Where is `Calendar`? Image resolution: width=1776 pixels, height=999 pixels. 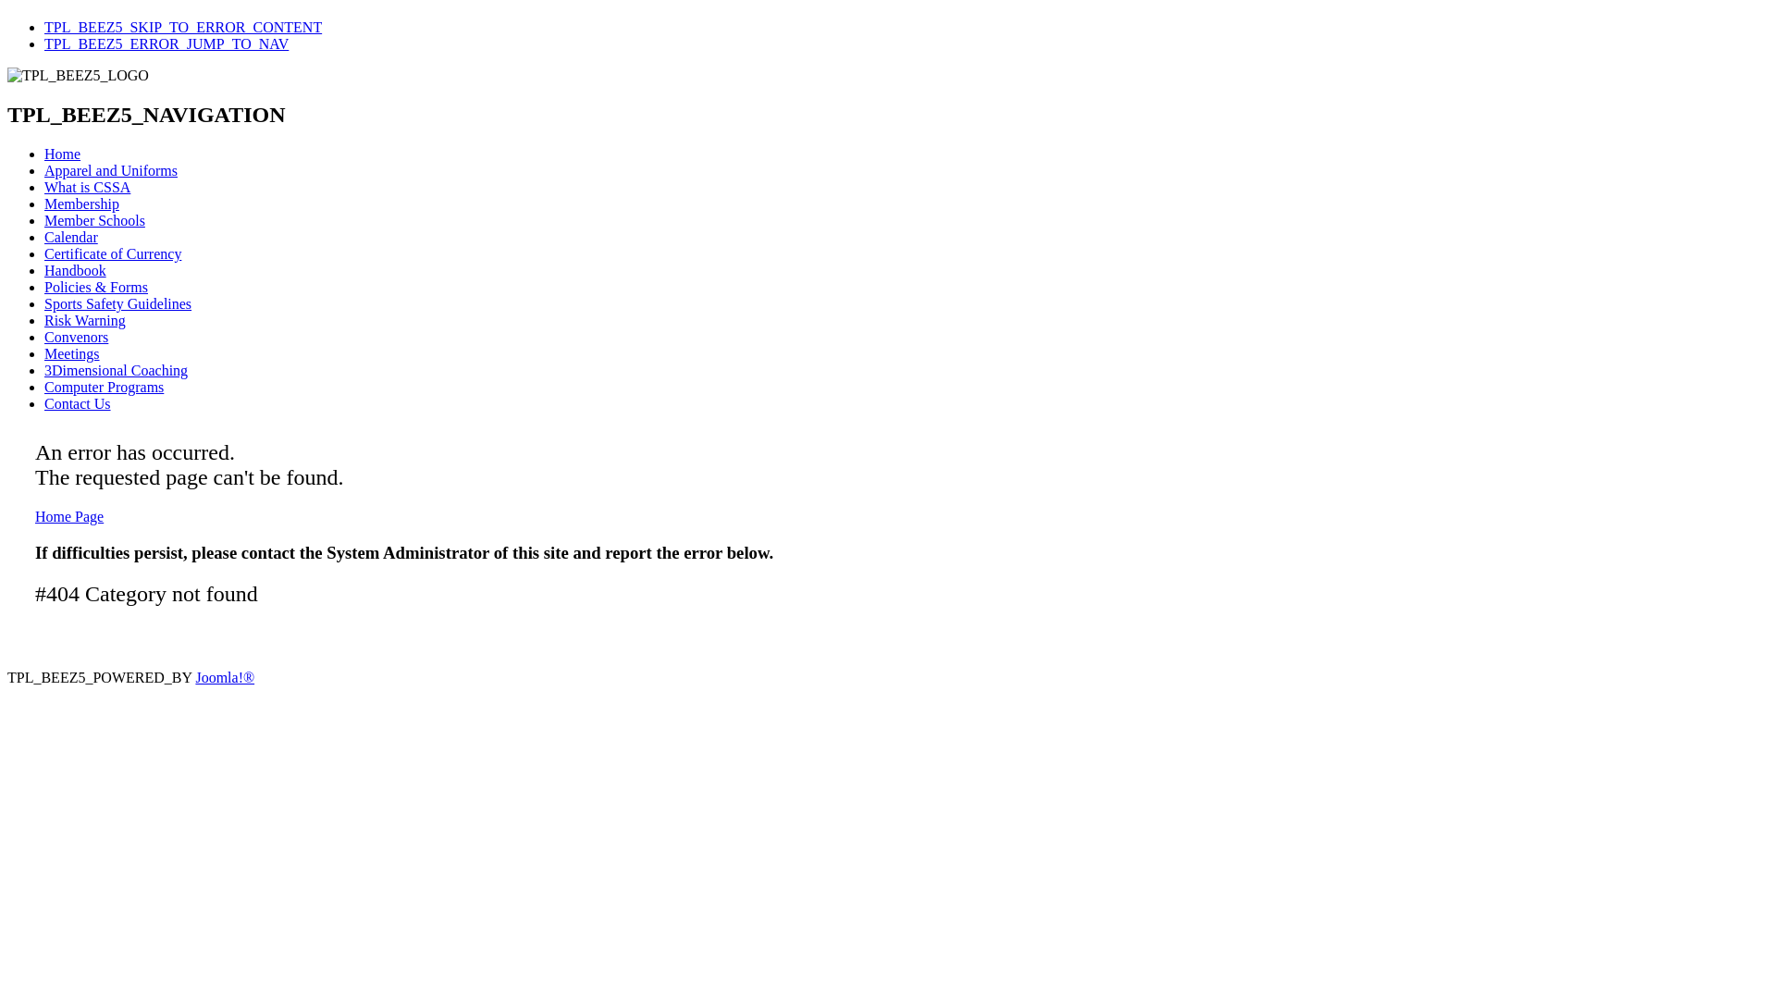 Calendar is located at coordinates (71, 237).